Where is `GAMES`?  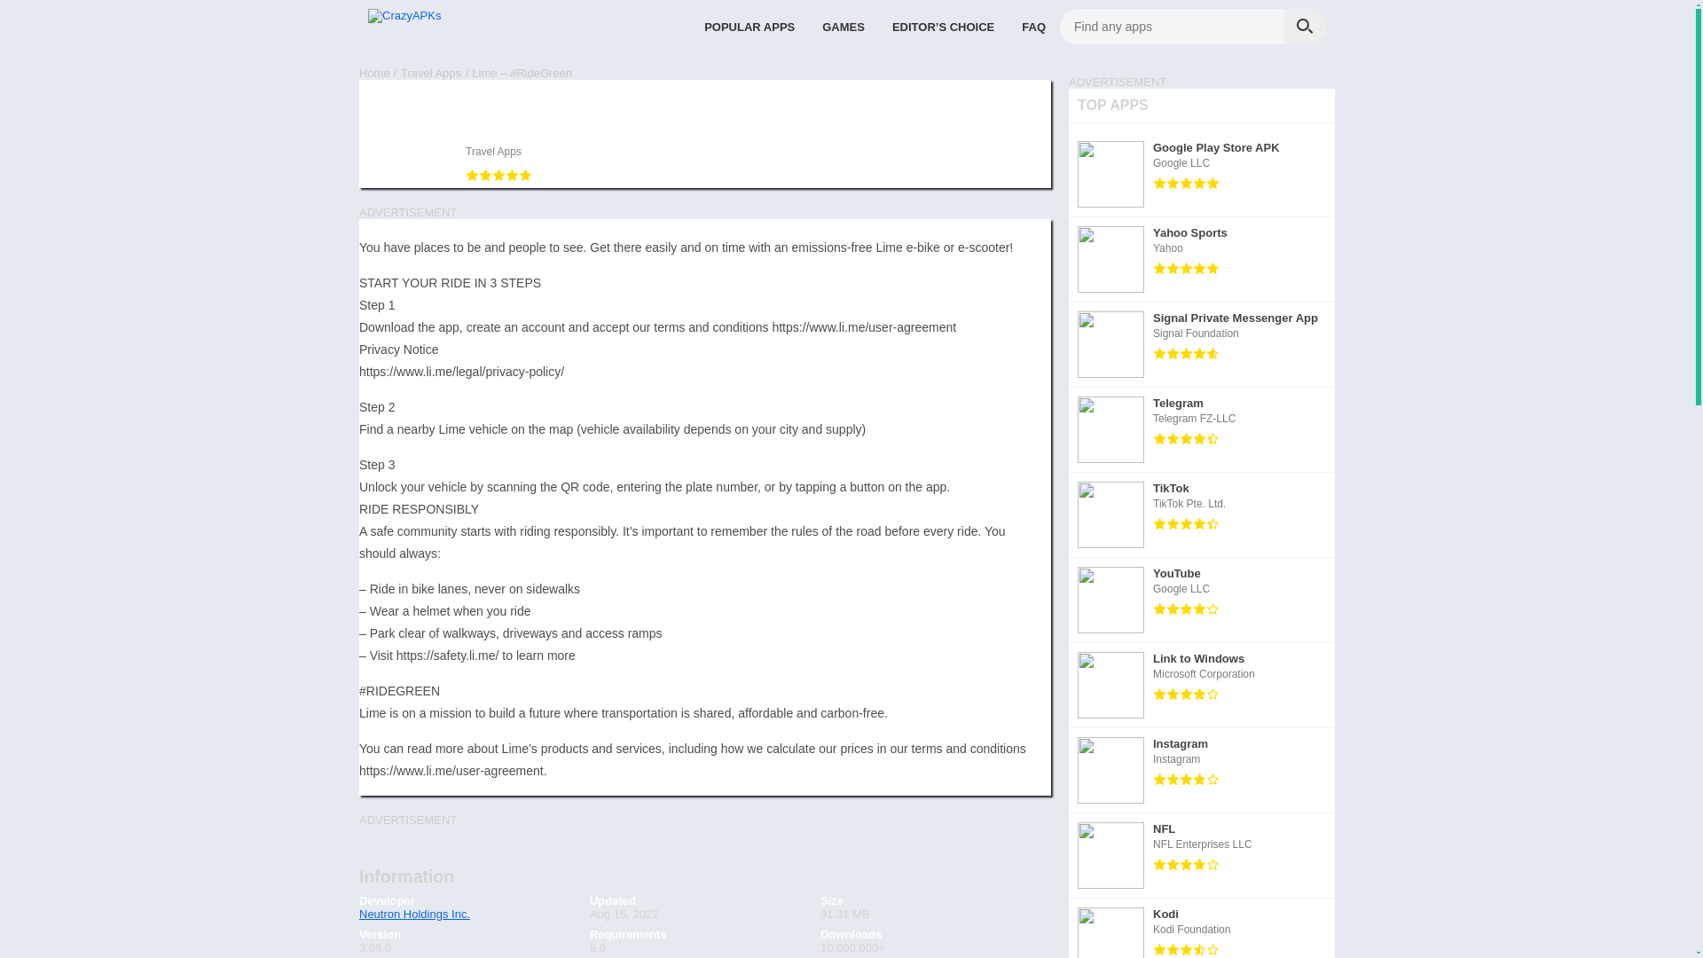 GAMES is located at coordinates (844, 26).